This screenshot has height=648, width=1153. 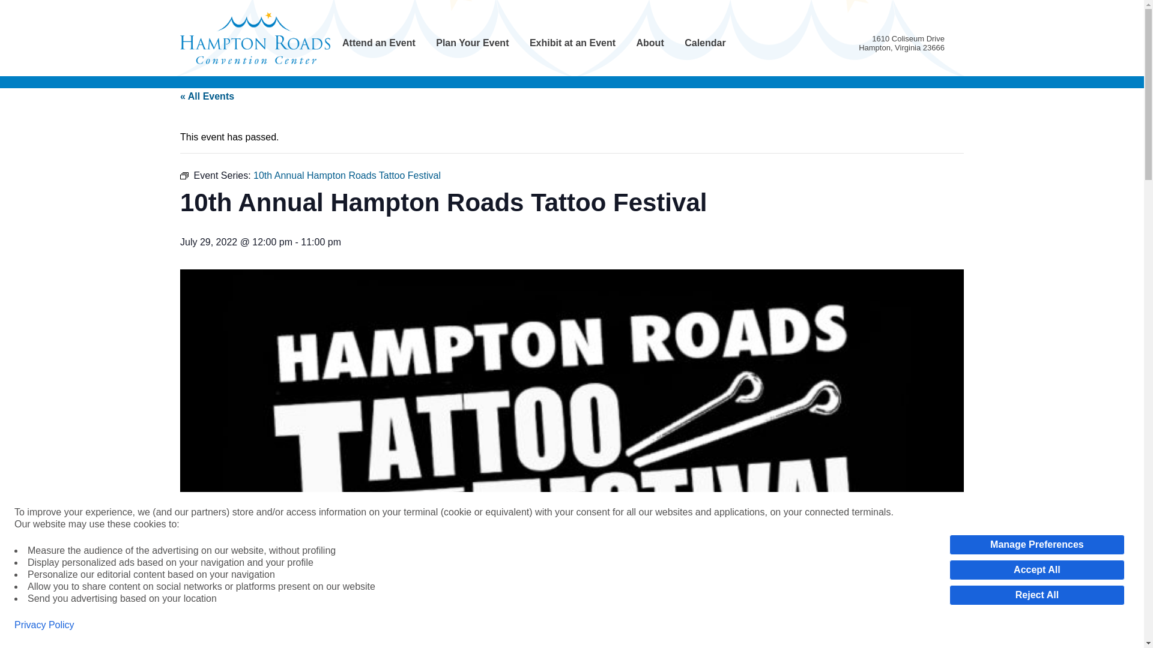 What do you see at coordinates (1036, 570) in the screenshot?
I see `Accept All` at bounding box center [1036, 570].